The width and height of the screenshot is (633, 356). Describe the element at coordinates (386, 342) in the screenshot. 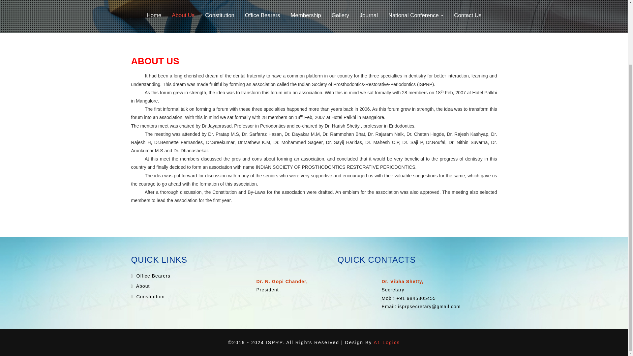

I see `A1 Logics` at that location.